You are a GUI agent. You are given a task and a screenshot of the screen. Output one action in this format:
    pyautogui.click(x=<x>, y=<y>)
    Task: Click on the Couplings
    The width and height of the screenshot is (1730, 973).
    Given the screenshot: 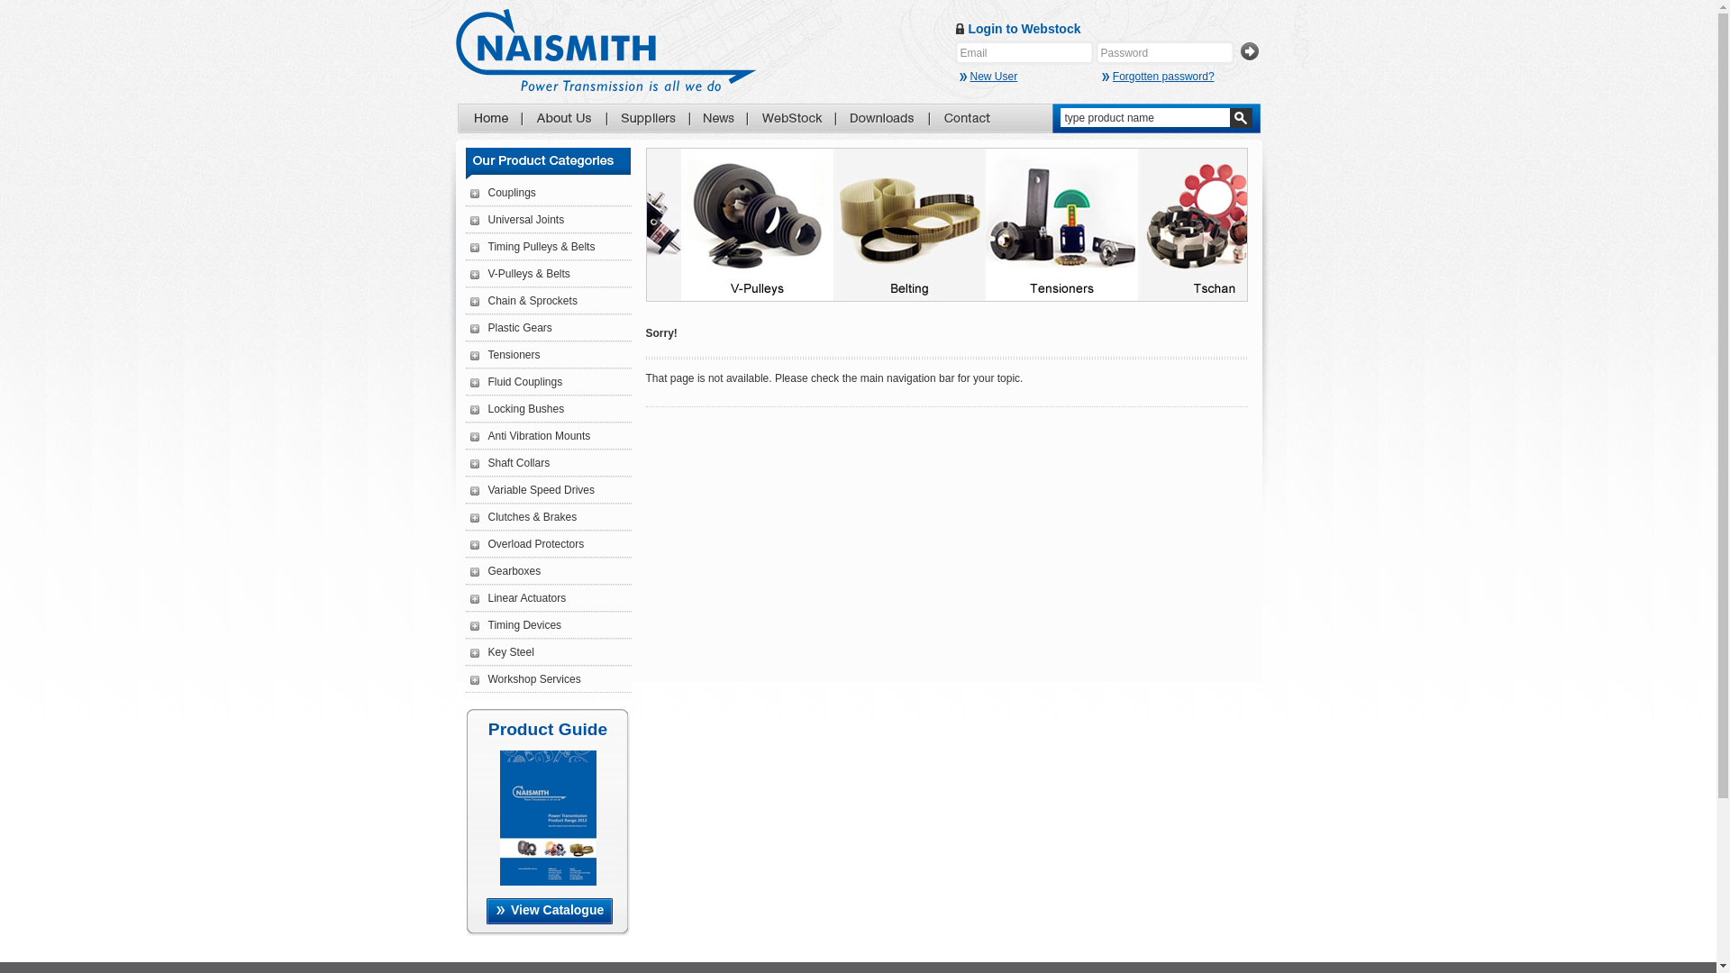 What is the action you would take?
    pyautogui.click(x=503, y=193)
    